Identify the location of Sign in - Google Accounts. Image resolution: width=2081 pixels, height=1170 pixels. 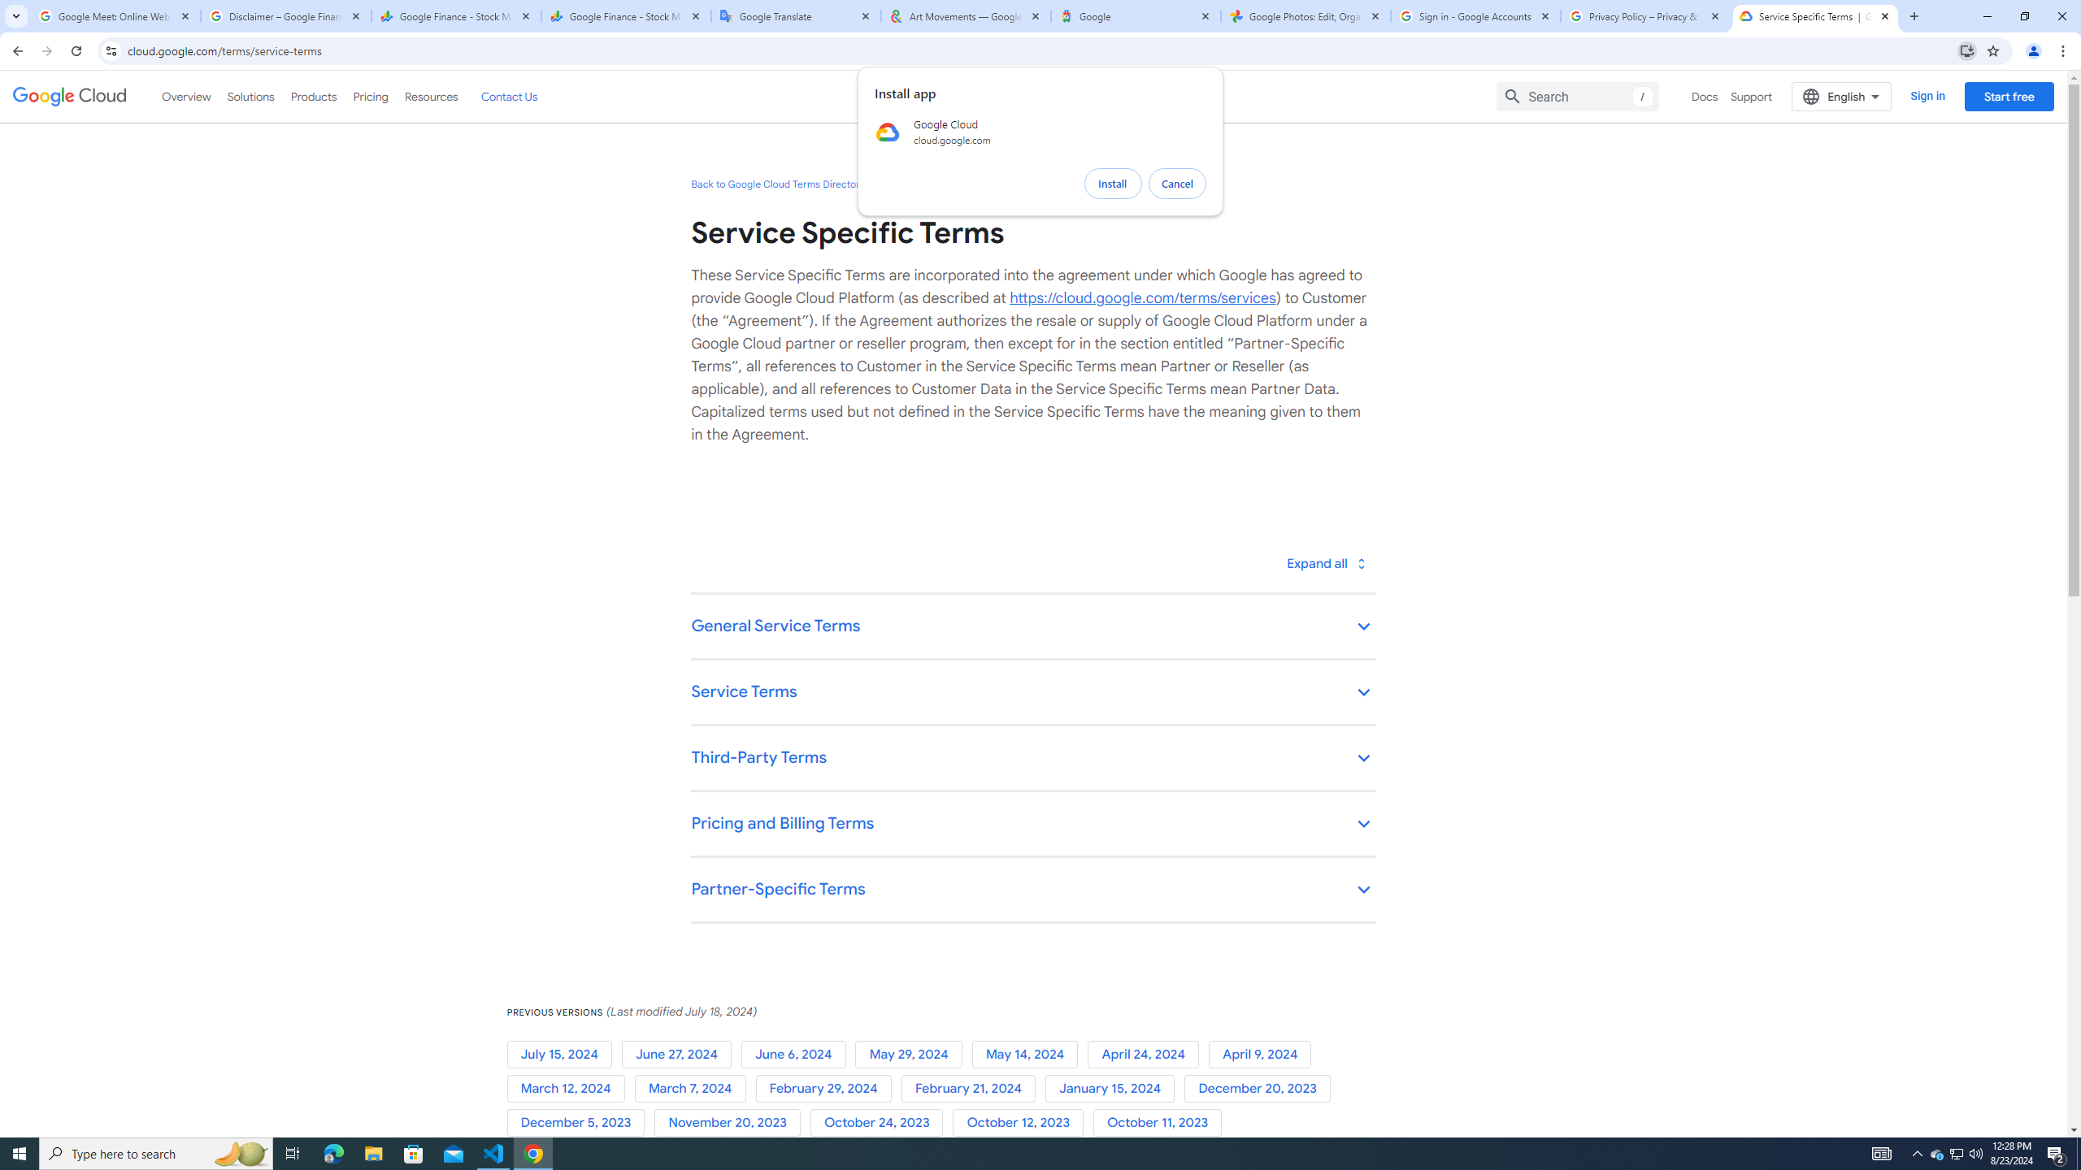
(1476, 16).